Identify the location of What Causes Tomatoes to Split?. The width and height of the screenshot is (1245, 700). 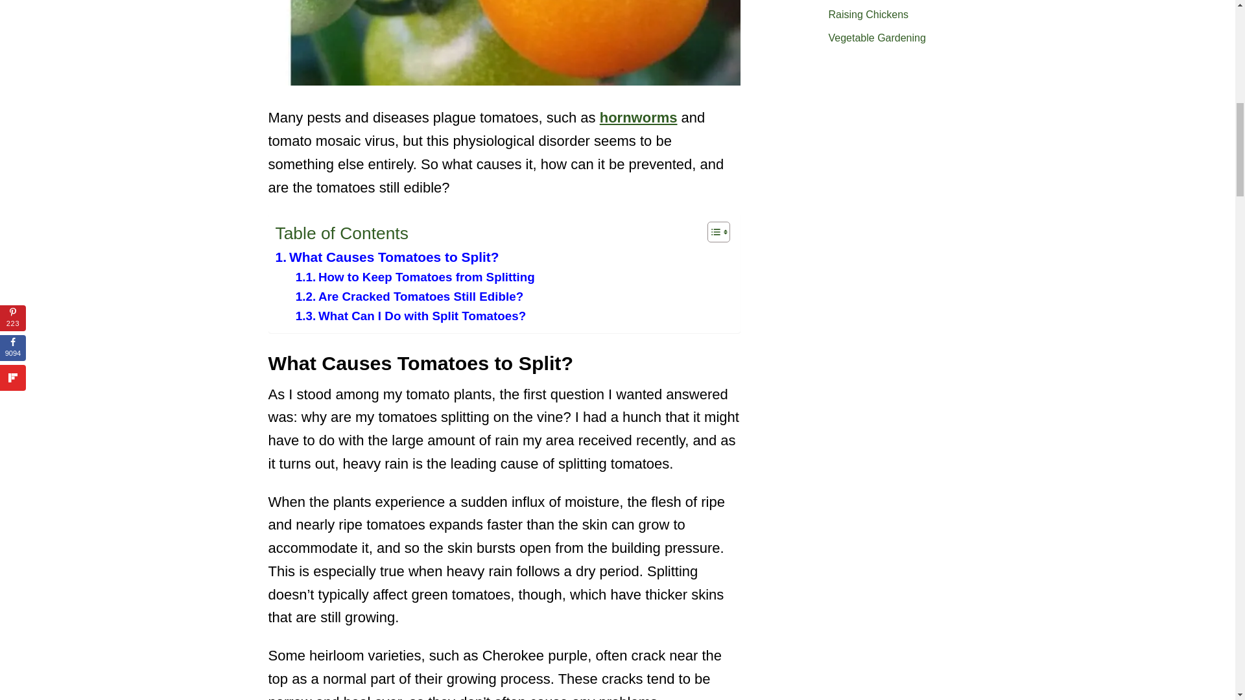
(386, 257).